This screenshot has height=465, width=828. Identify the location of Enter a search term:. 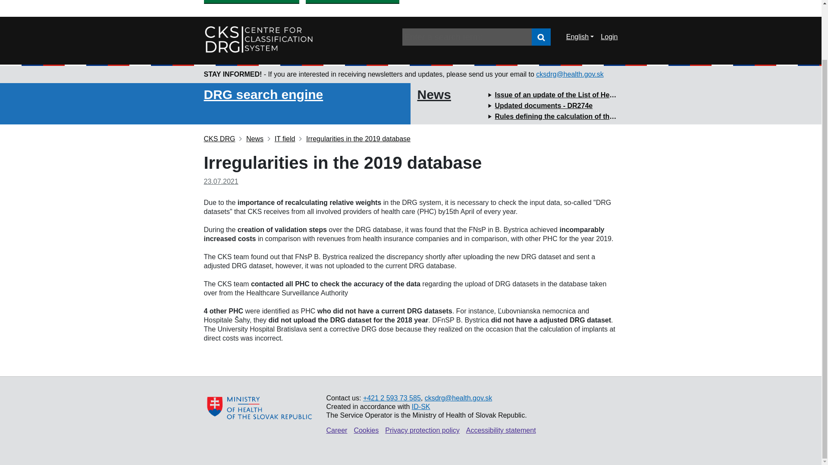
(467, 37).